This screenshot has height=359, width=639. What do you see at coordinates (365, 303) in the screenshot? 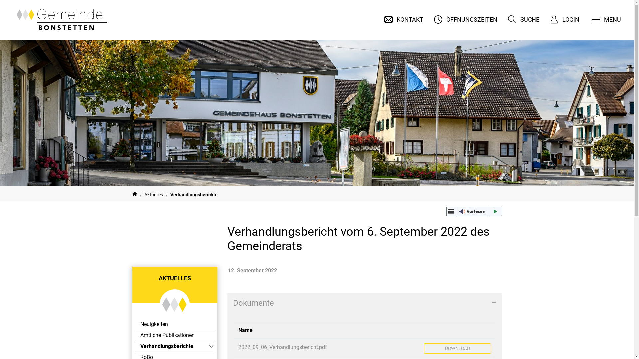
I see `Dokumente` at bounding box center [365, 303].